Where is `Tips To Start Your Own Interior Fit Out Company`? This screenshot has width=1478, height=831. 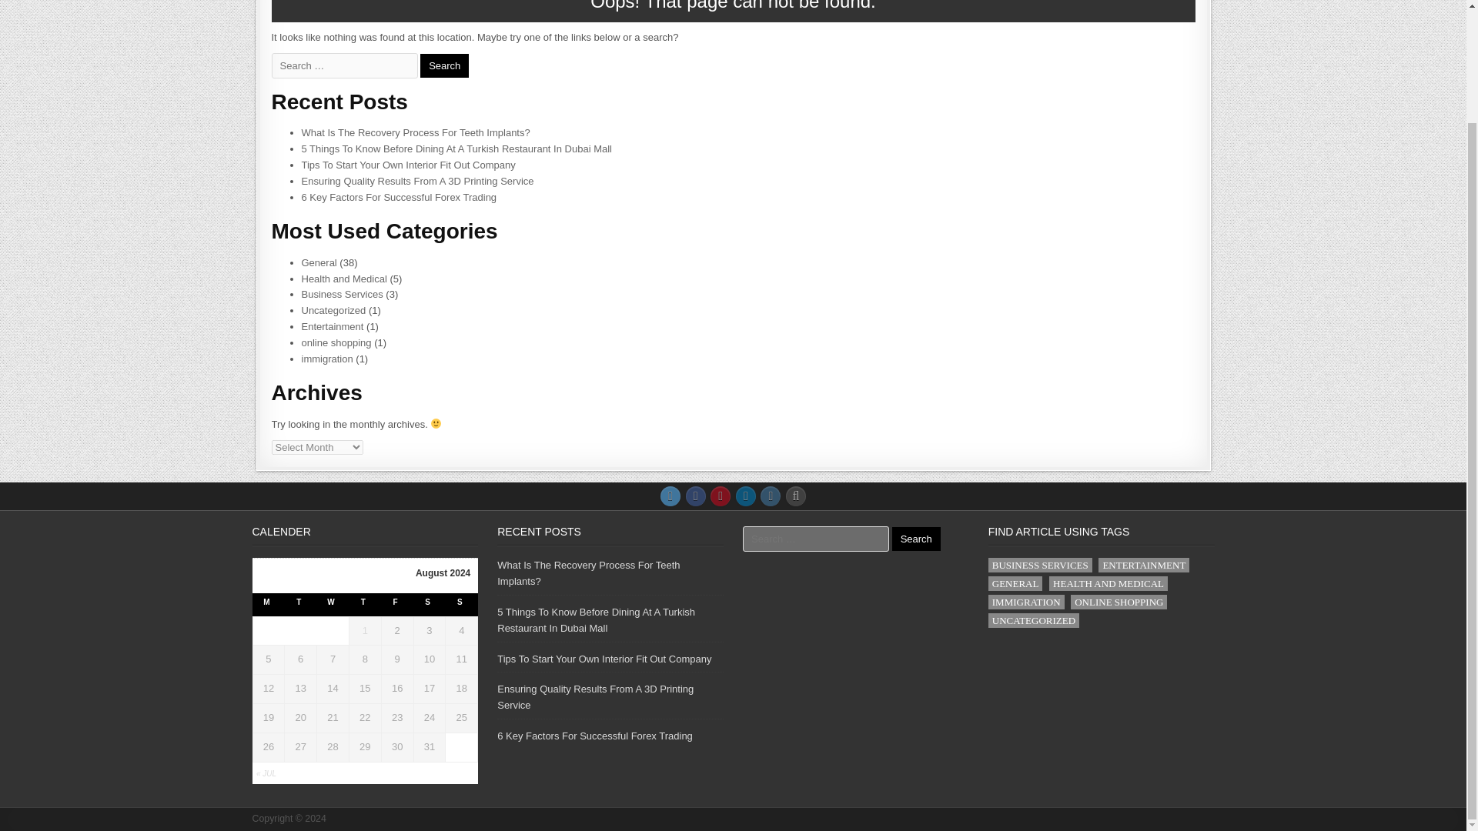 Tips To Start Your Own Interior Fit Out Company is located at coordinates (408, 165).